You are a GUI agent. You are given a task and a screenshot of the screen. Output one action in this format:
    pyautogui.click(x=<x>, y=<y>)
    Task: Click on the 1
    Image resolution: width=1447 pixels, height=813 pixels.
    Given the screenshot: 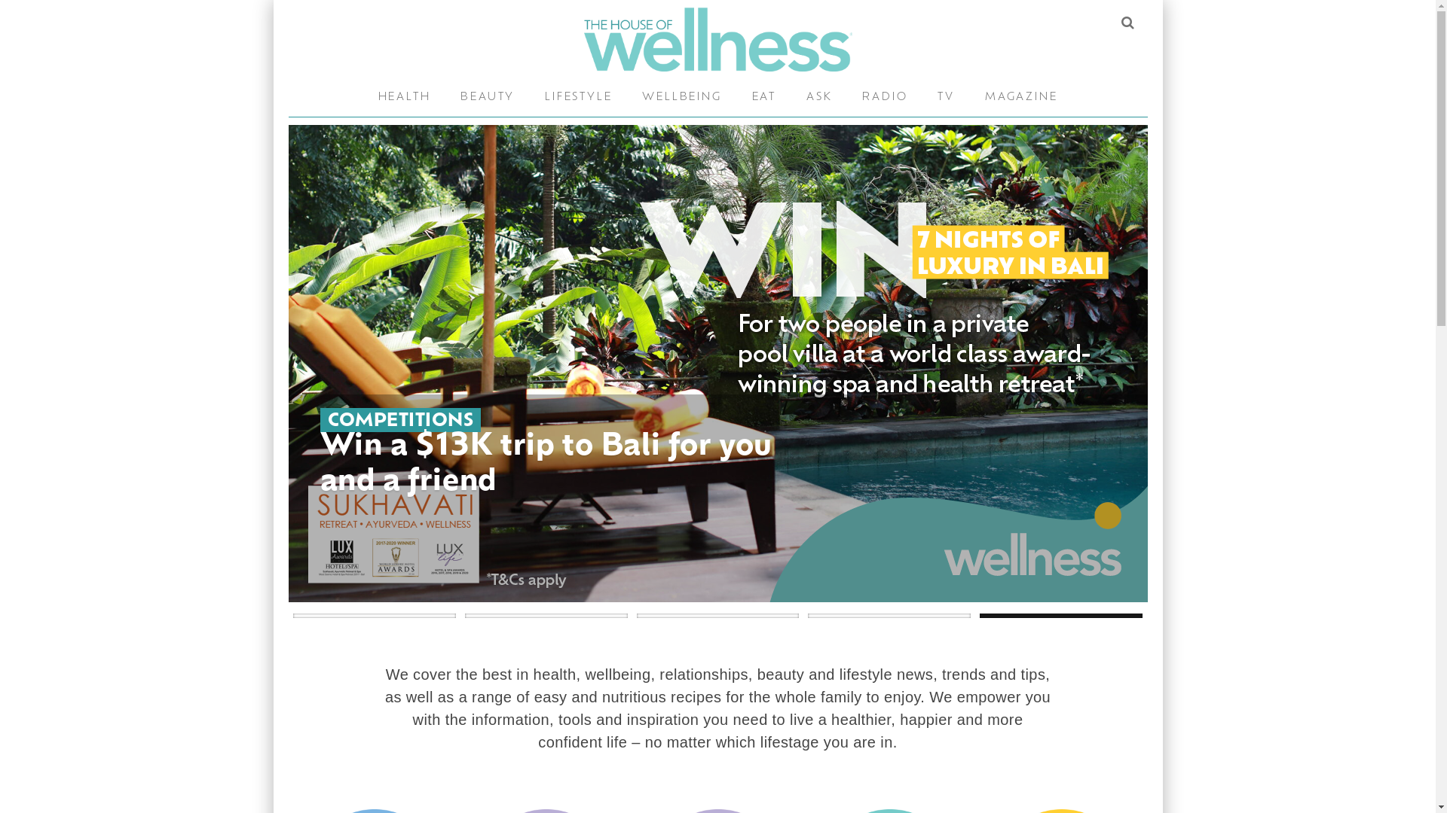 What is the action you would take?
    pyautogui.click(x=375, y=616)
    